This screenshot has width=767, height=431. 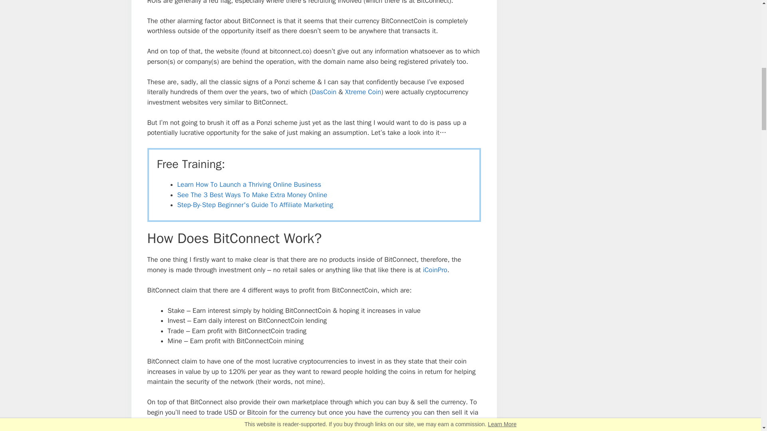 What do you see at coordinates (363, 92) in the screenshot?
I see `Xtreme Coin` at bounding box center [363, 92].